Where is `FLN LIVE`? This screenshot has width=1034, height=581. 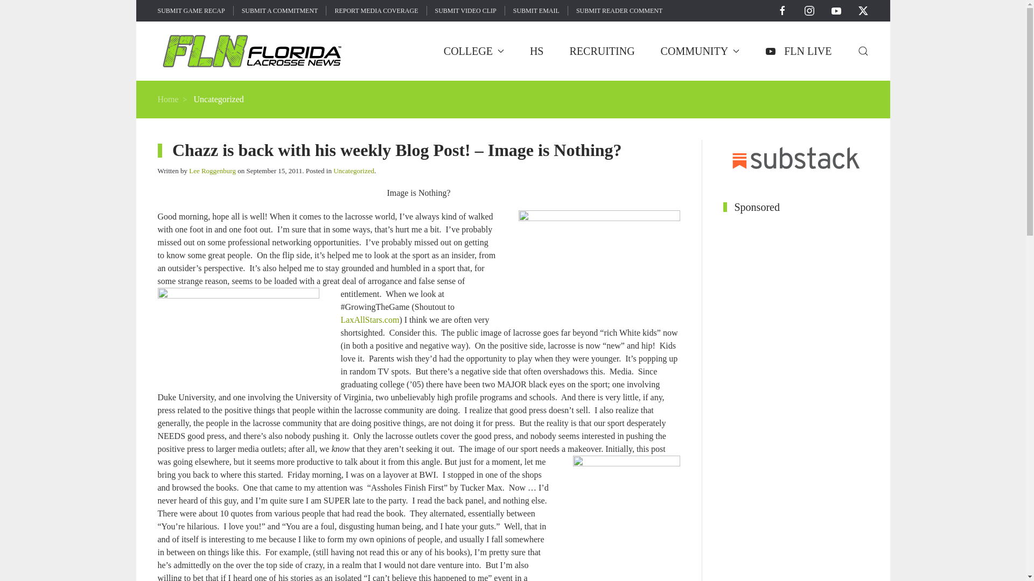
FLN LIVE is located at coordinates (798, 51).